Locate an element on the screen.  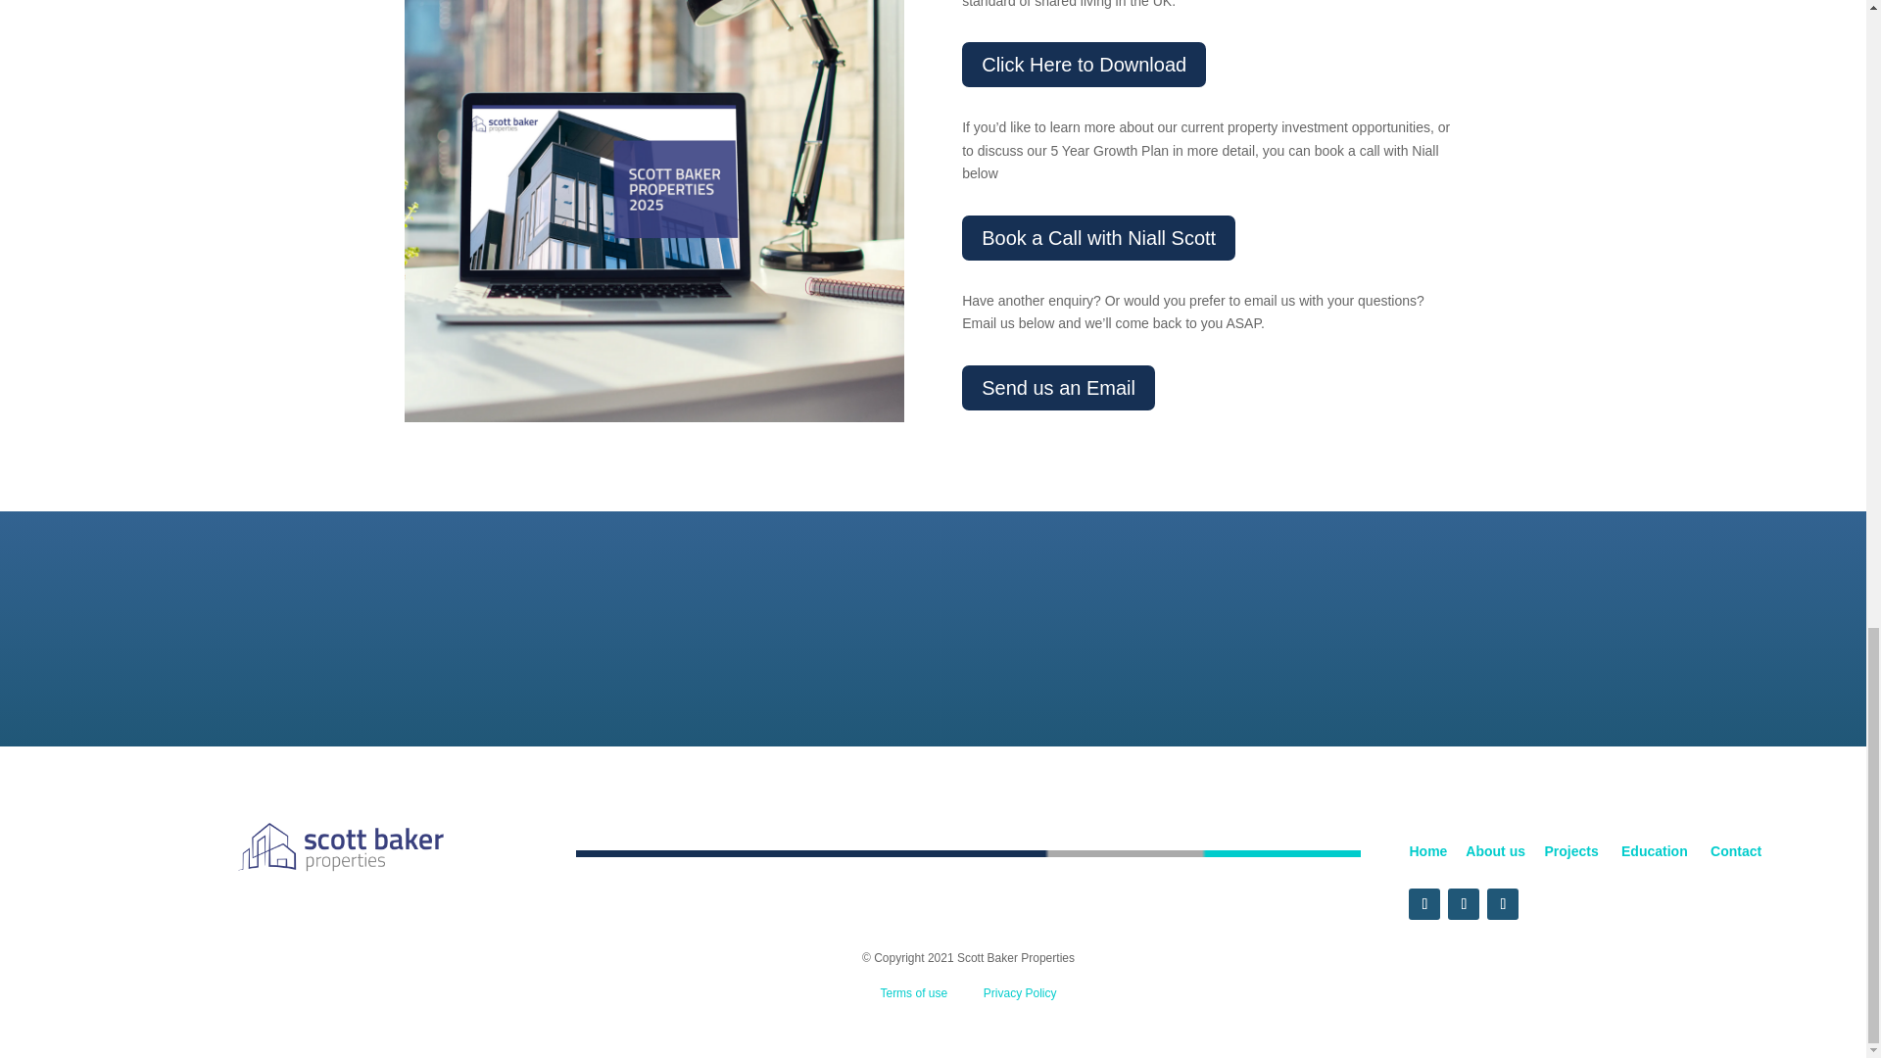
Click Here to Download is located at coordinates (1084, 65).